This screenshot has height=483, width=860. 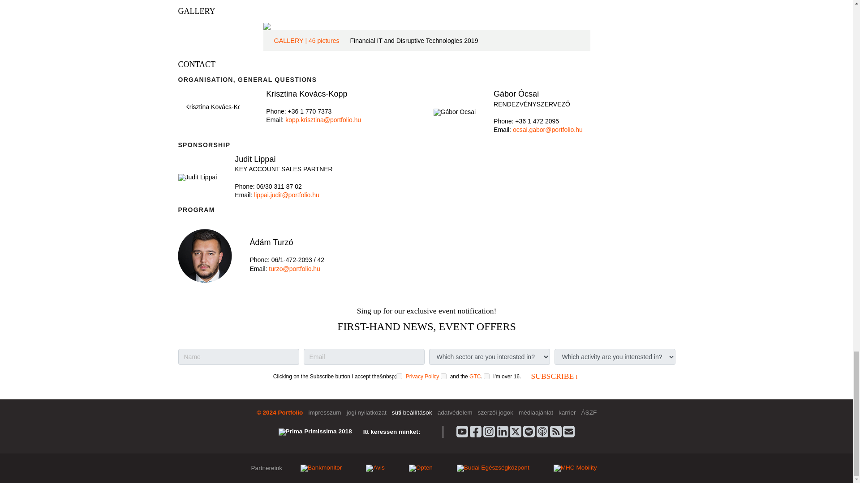 I want to click on 1, so click(x=400, y=376).